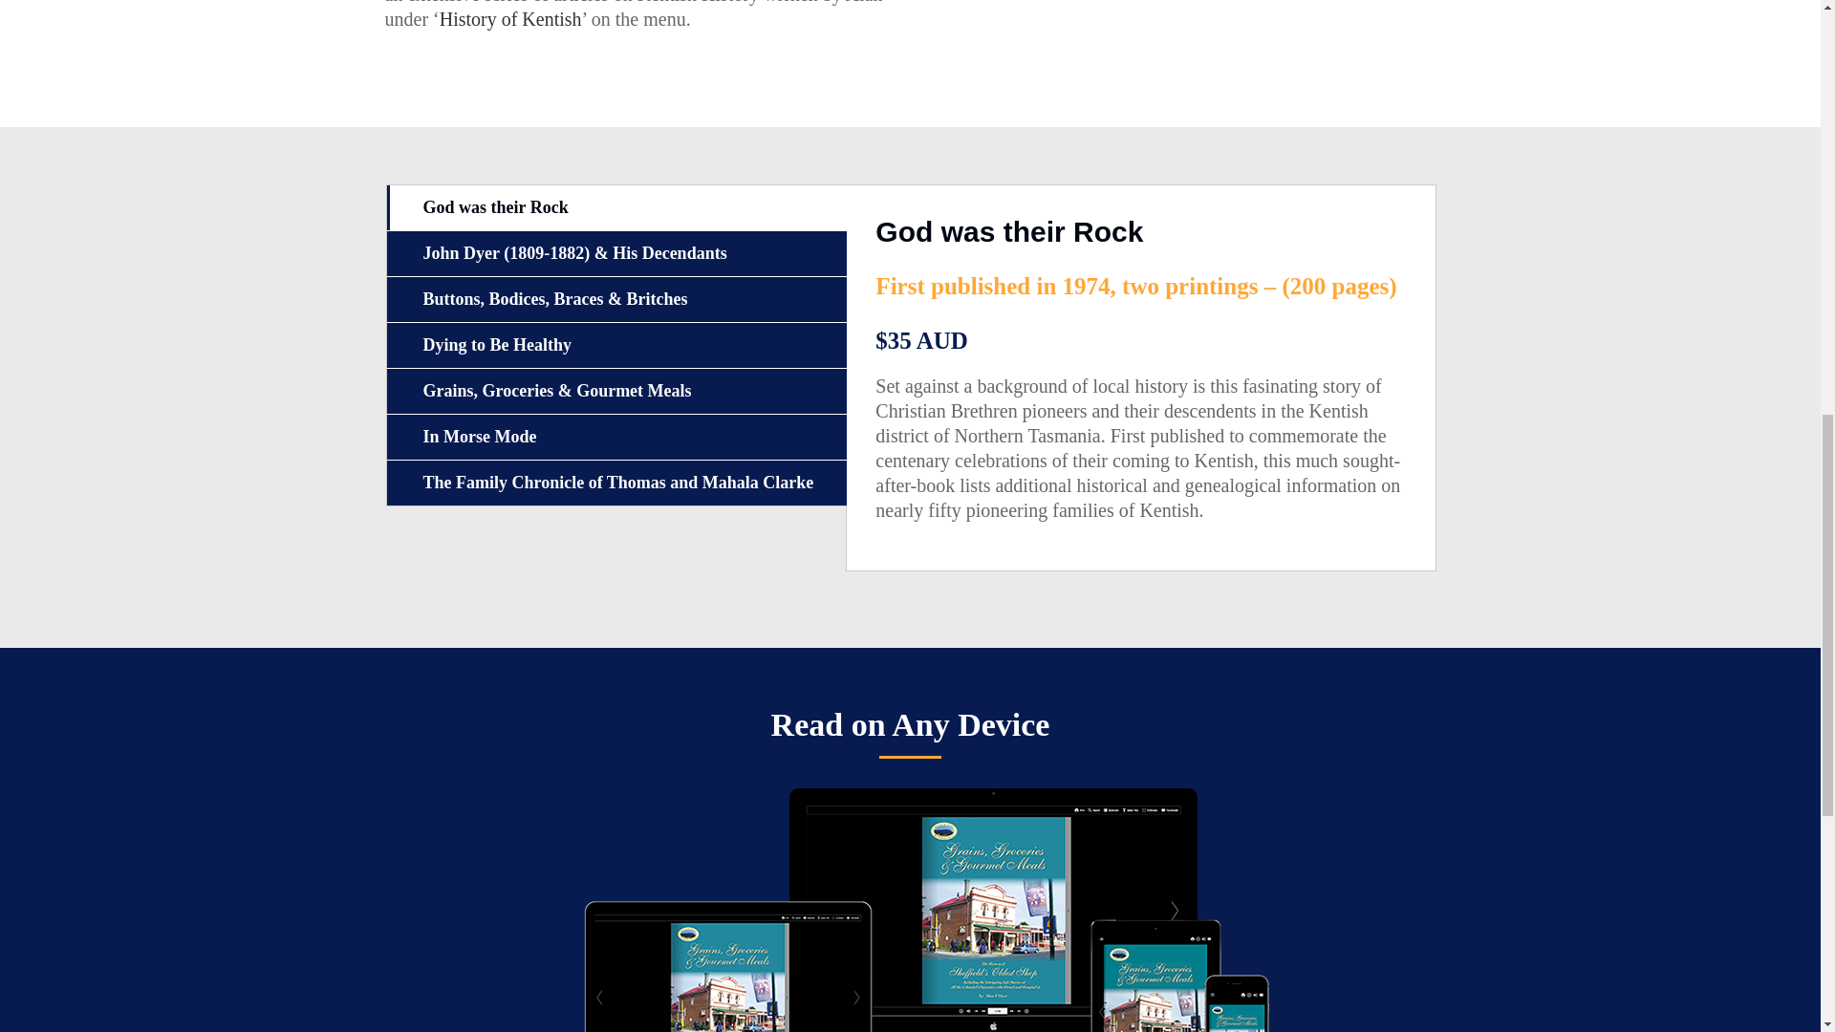 The image size is (1835, 1032). Describe the element at coordinates (910, 910) in the screenshot. I see `eBook-Devices` at that location.